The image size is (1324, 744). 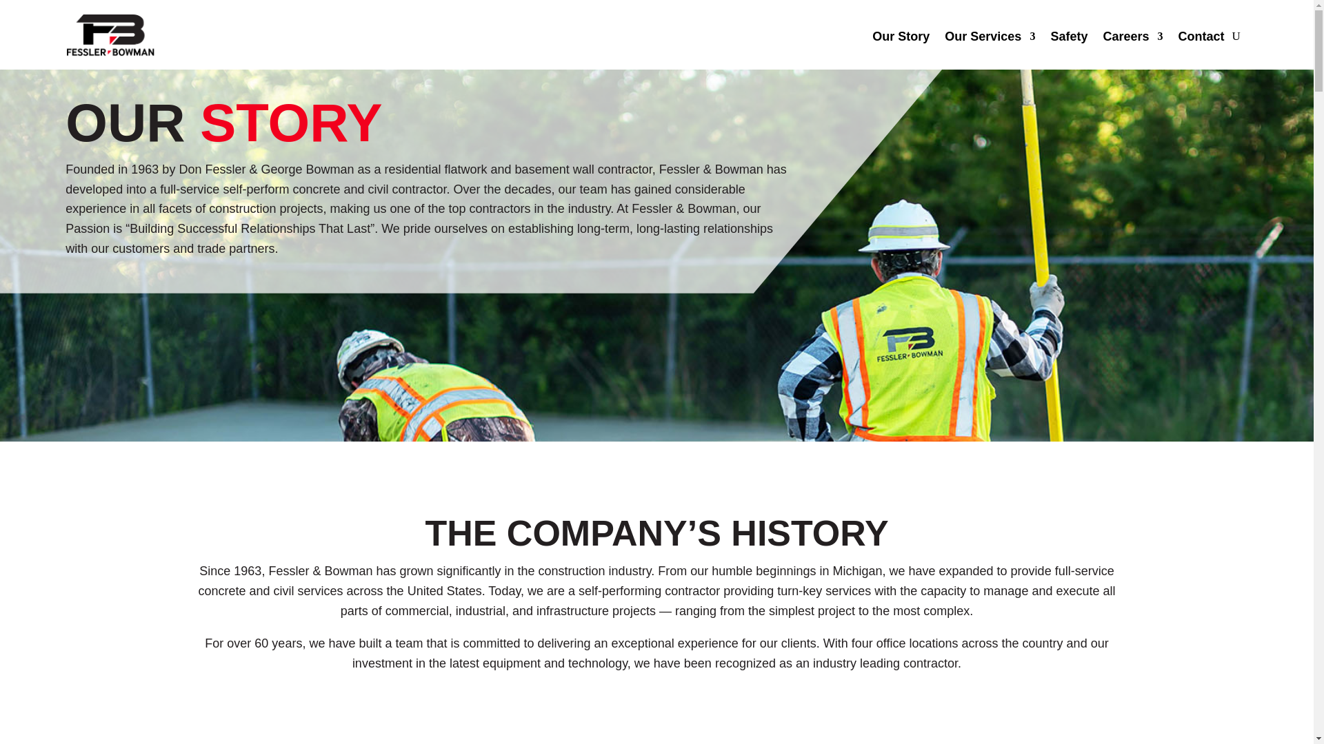 I want to click on Our Story, so click(x=901, y=36).